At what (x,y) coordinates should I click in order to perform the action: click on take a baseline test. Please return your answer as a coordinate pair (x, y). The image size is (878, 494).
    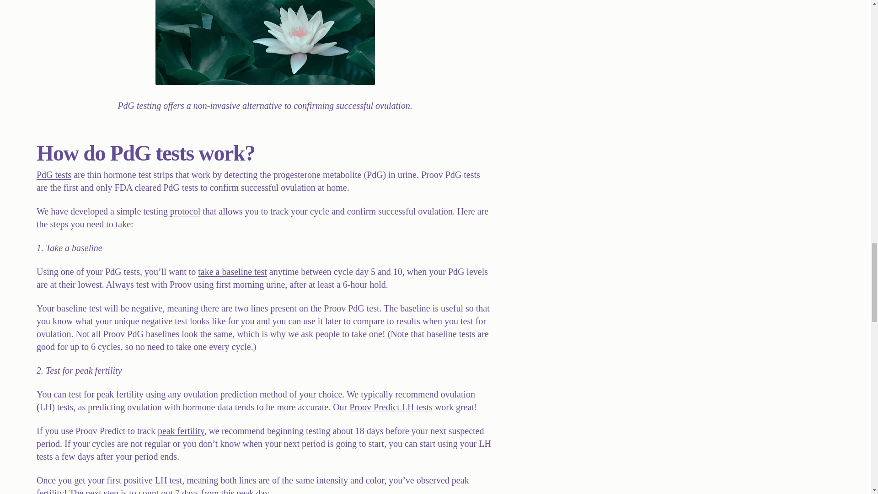
    Looking at the image, I should click on (232, 272).